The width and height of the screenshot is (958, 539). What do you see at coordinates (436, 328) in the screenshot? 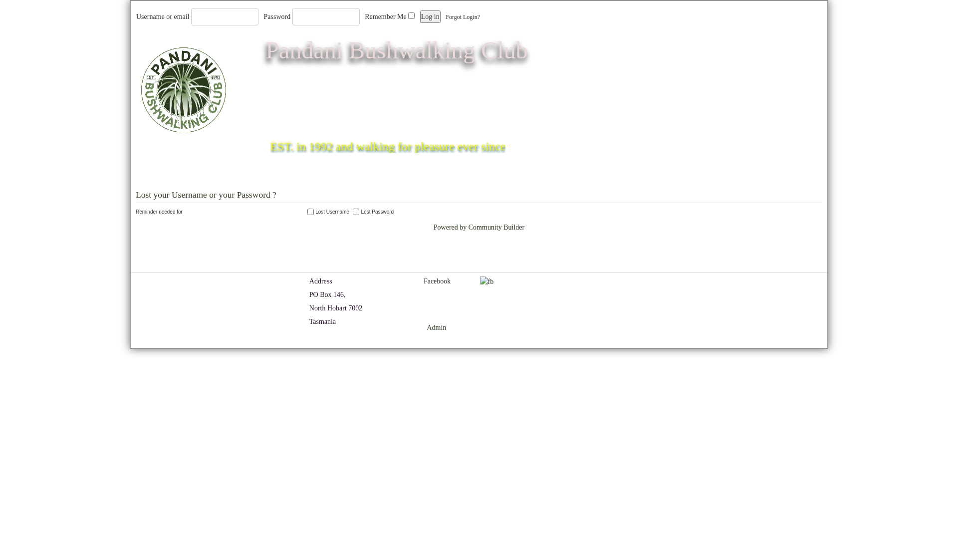
I see `Admin` at bounding box center [436, 328].